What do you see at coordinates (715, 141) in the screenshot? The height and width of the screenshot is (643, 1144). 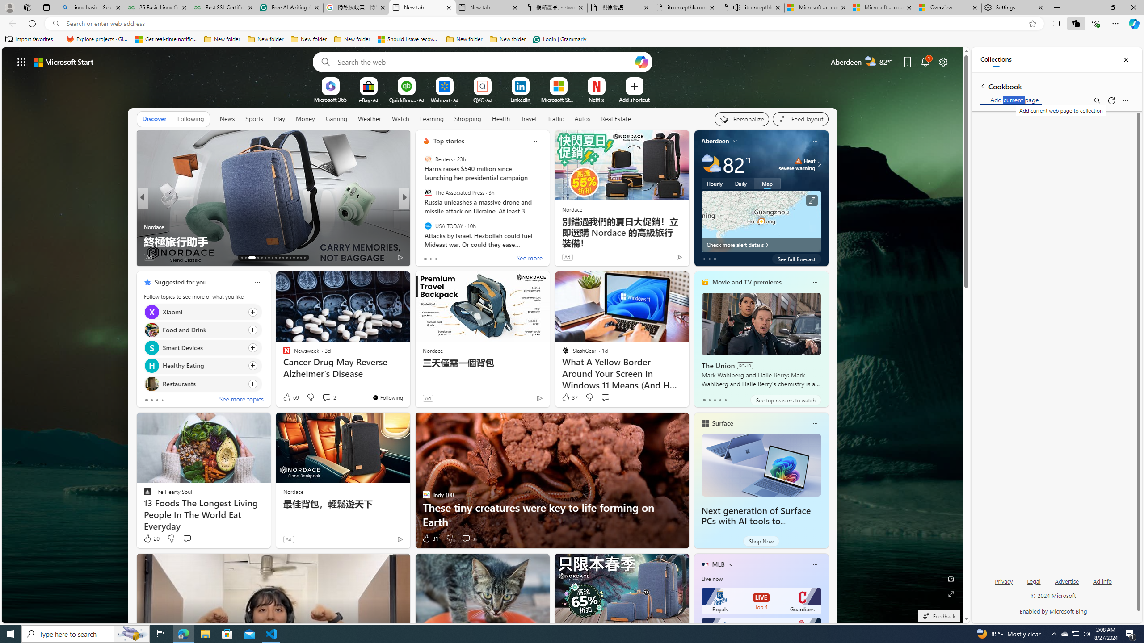 I see `Aberdeen` at bounding box center [715, 141].